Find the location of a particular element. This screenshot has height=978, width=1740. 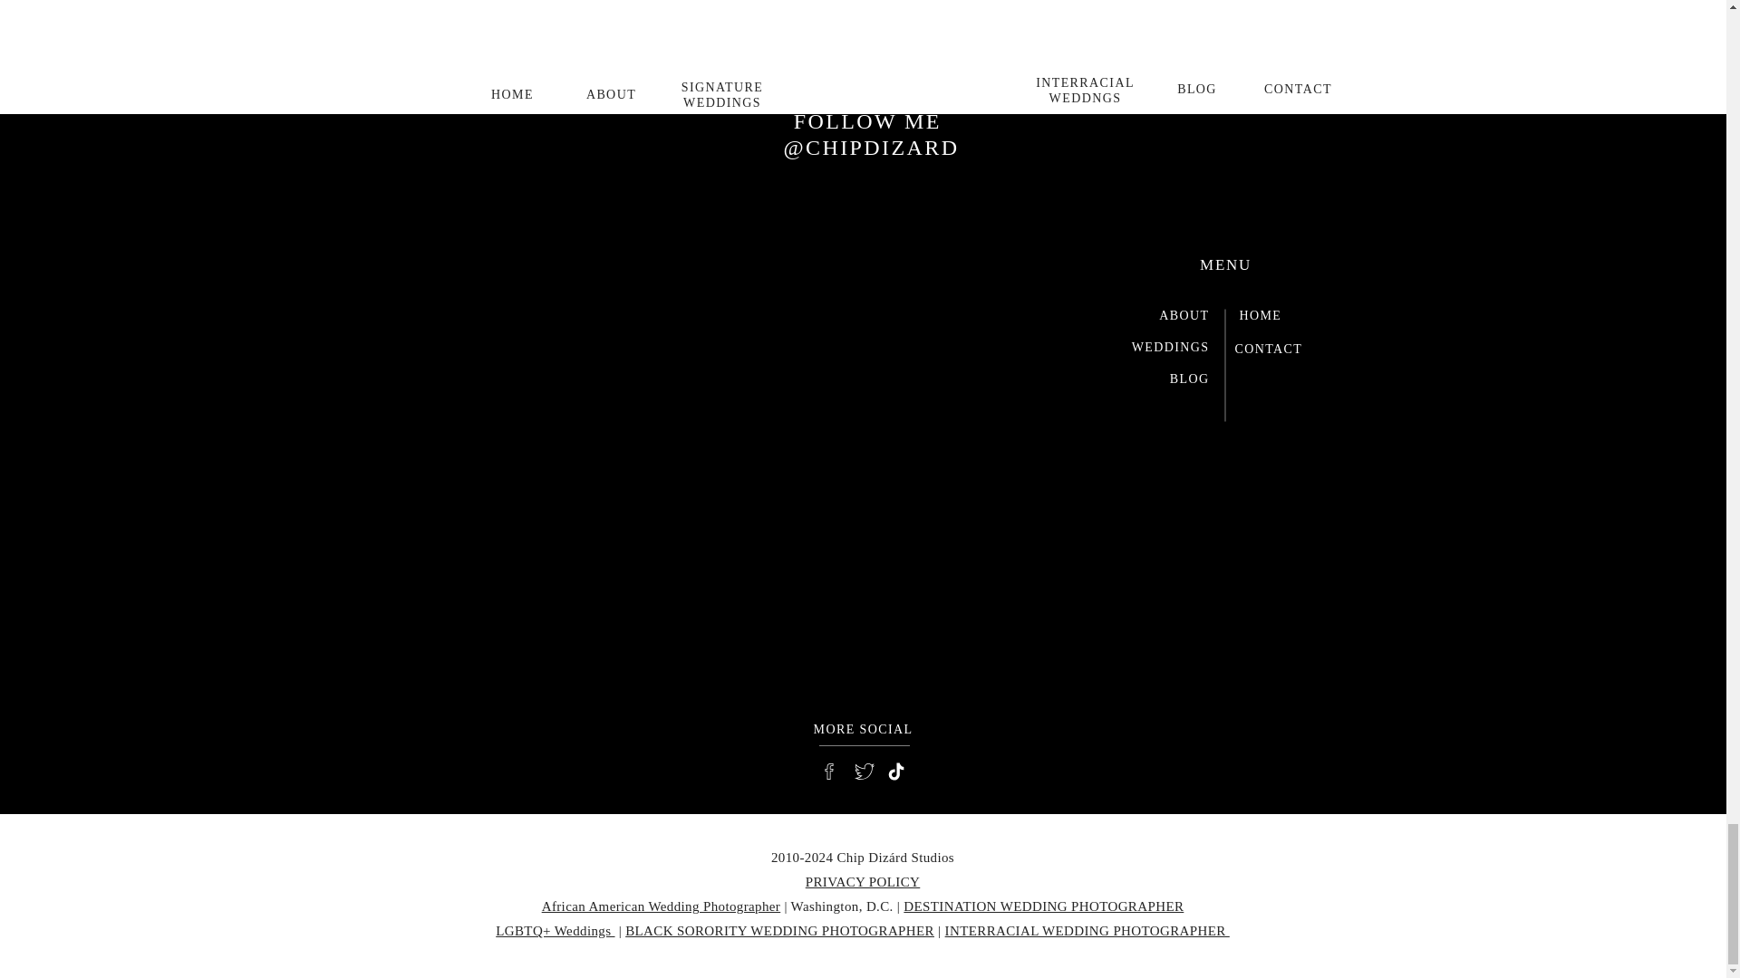

INTERRACIAL WEDDING PHOTOGRAPHER  is located at coordinates (1087, 930).